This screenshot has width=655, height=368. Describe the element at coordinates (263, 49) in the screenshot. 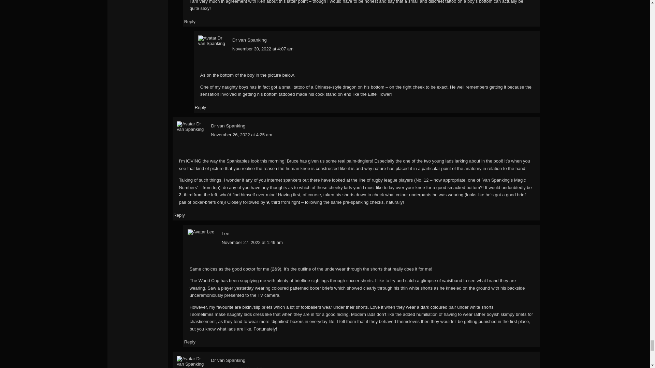

I see `November 30, 2022 at 4:07 am` at that location.